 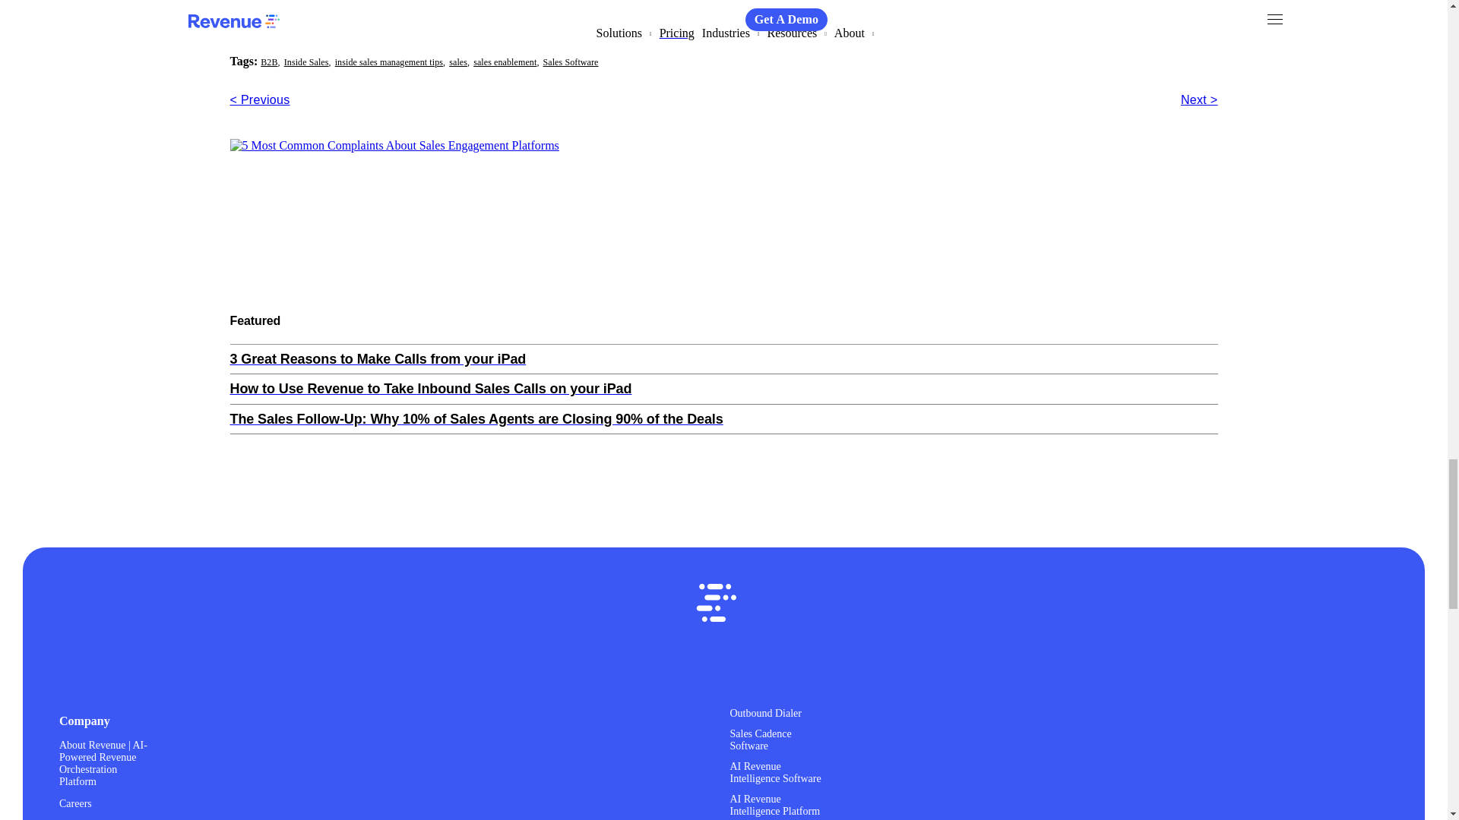 I want to click on How to Use Revenue to Take Inbound Sales Calls on your iPad, so click(x=723, y=389).